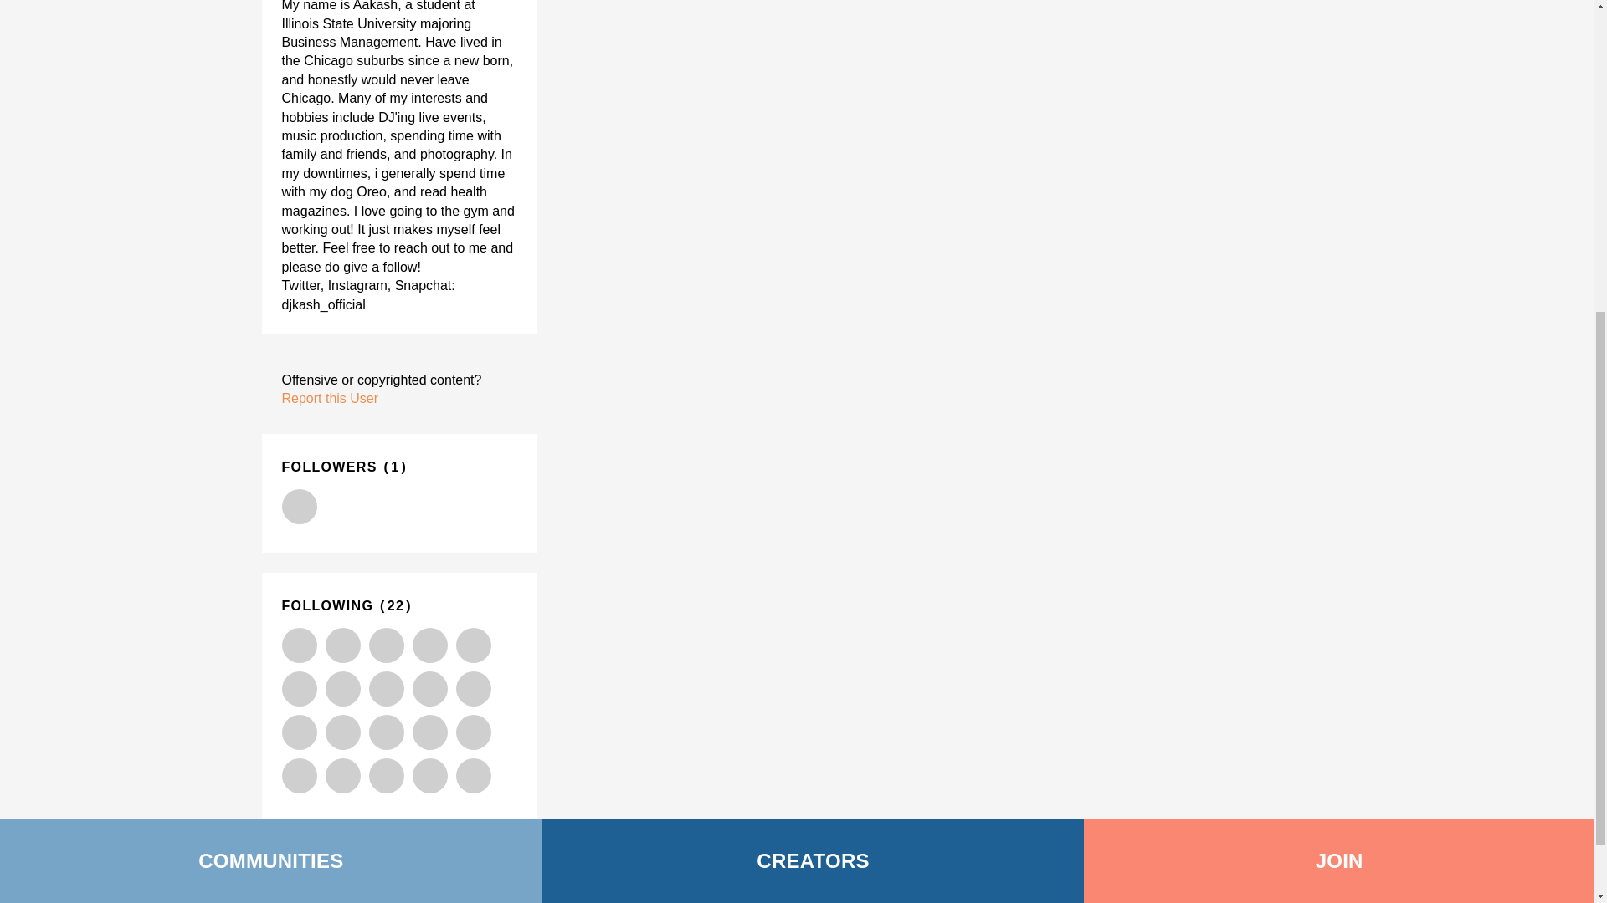  What do you see at coordinates (299, 689) in the screenshot?
I see `Sydney Welch` at bounding box center [299, 689].